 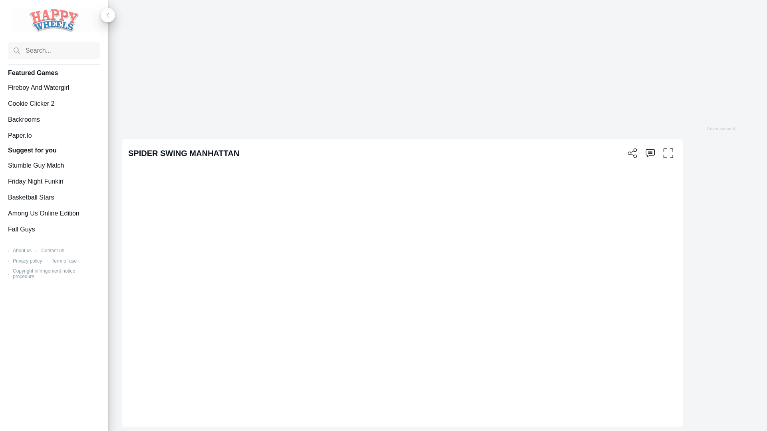 What do you see at coordinates (54, 229) in the screenshot?
I see `Fall Guys` at bounding box center [54, 229].